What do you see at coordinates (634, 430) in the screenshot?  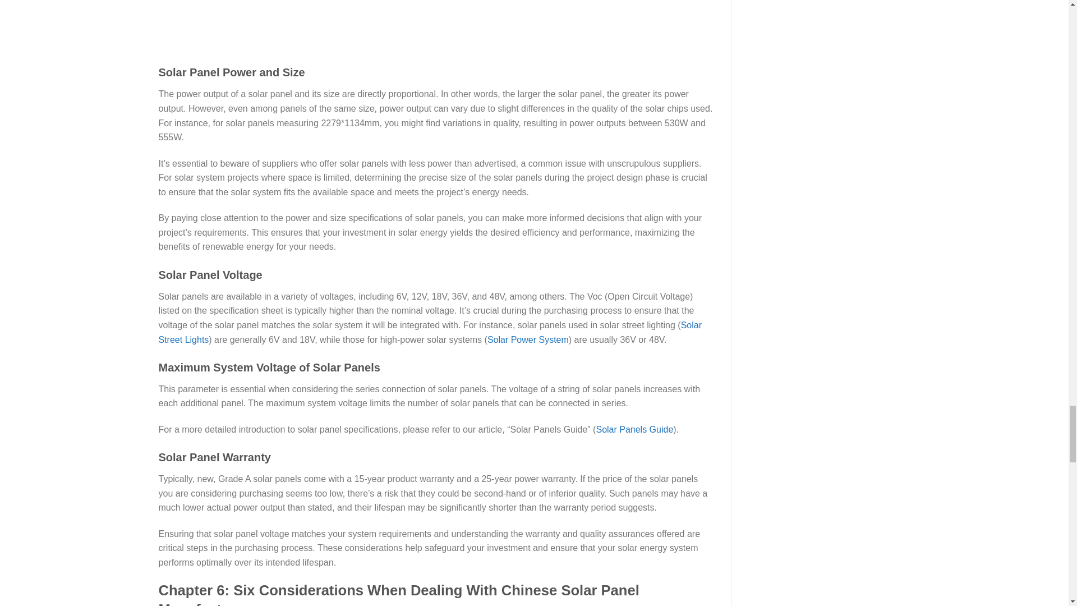 I see `Solar Panels Guide` at bounding box center [634, 430].